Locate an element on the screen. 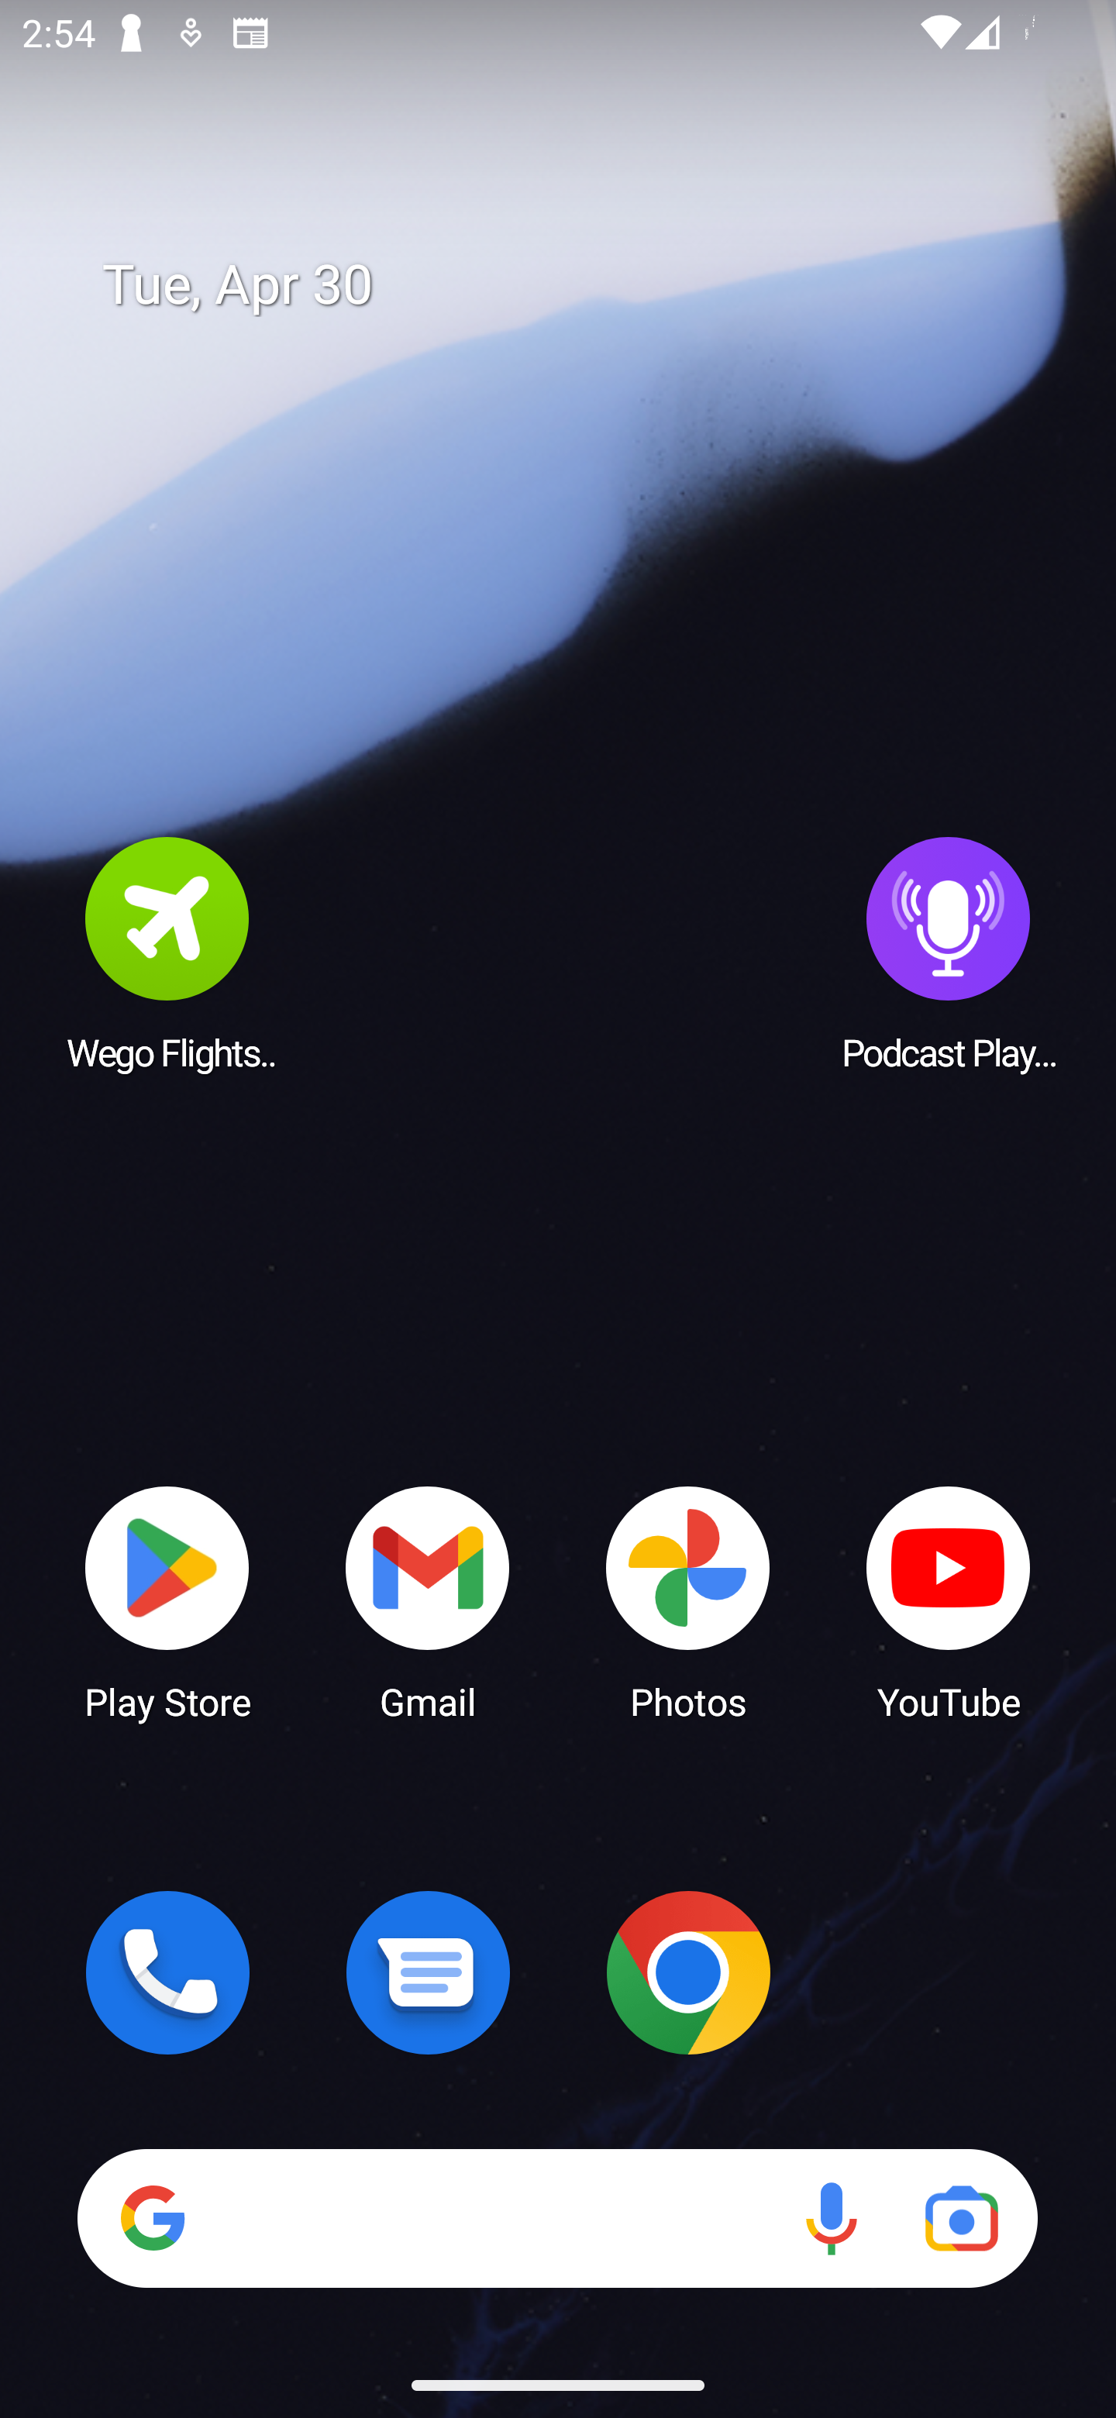 This screenshot has height=2418, width=1116. Tue, Apr 30 is located at coordinates (580, 285).